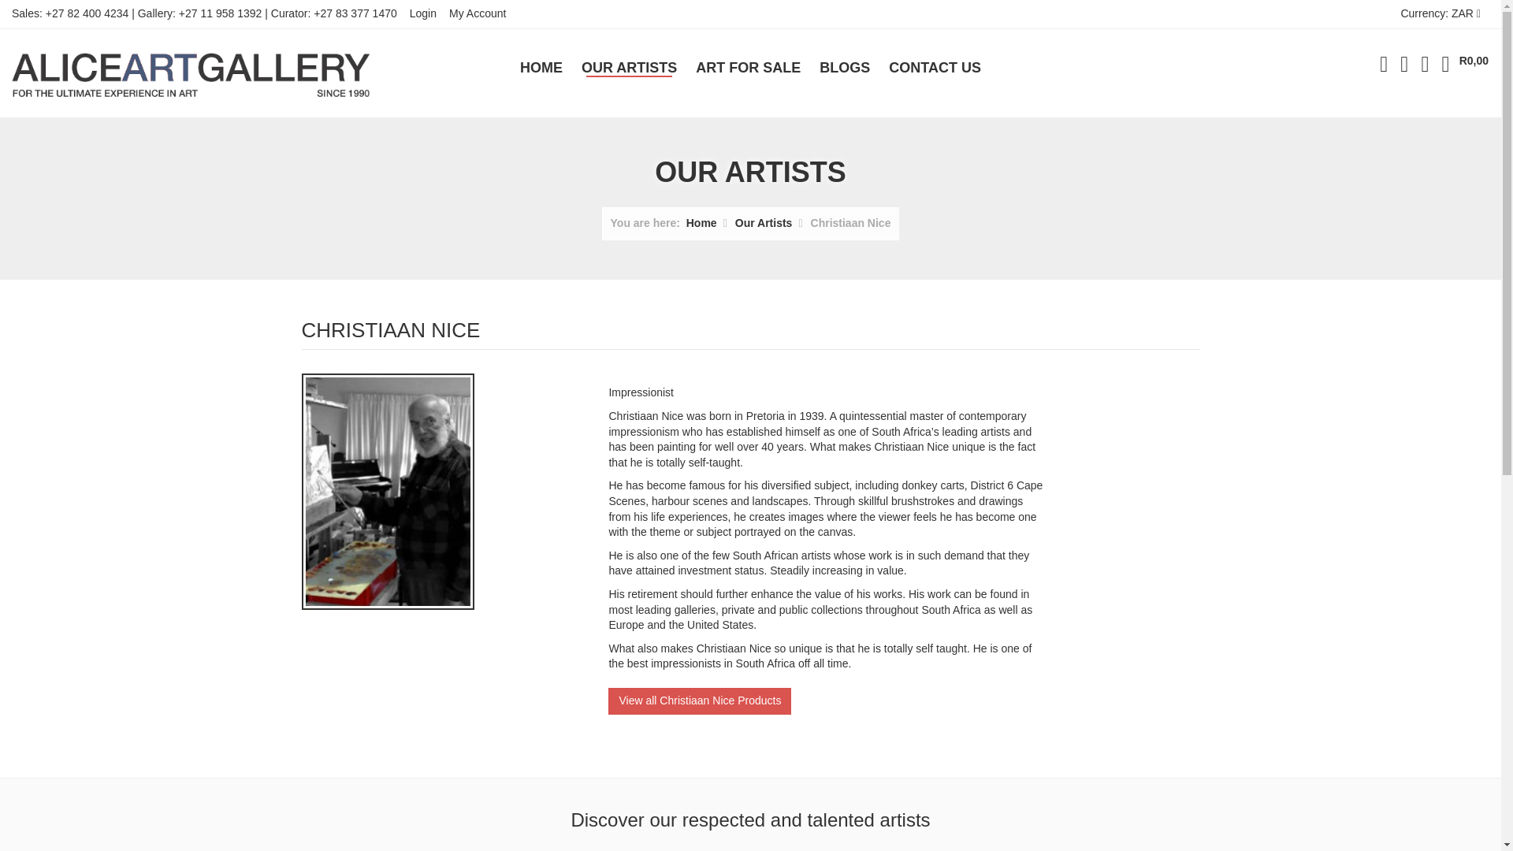 The height and width of the screenshot is (851, 1513). Describe the element at coordinates (474, 14) in the screenshot. I see `My Account` at that location.